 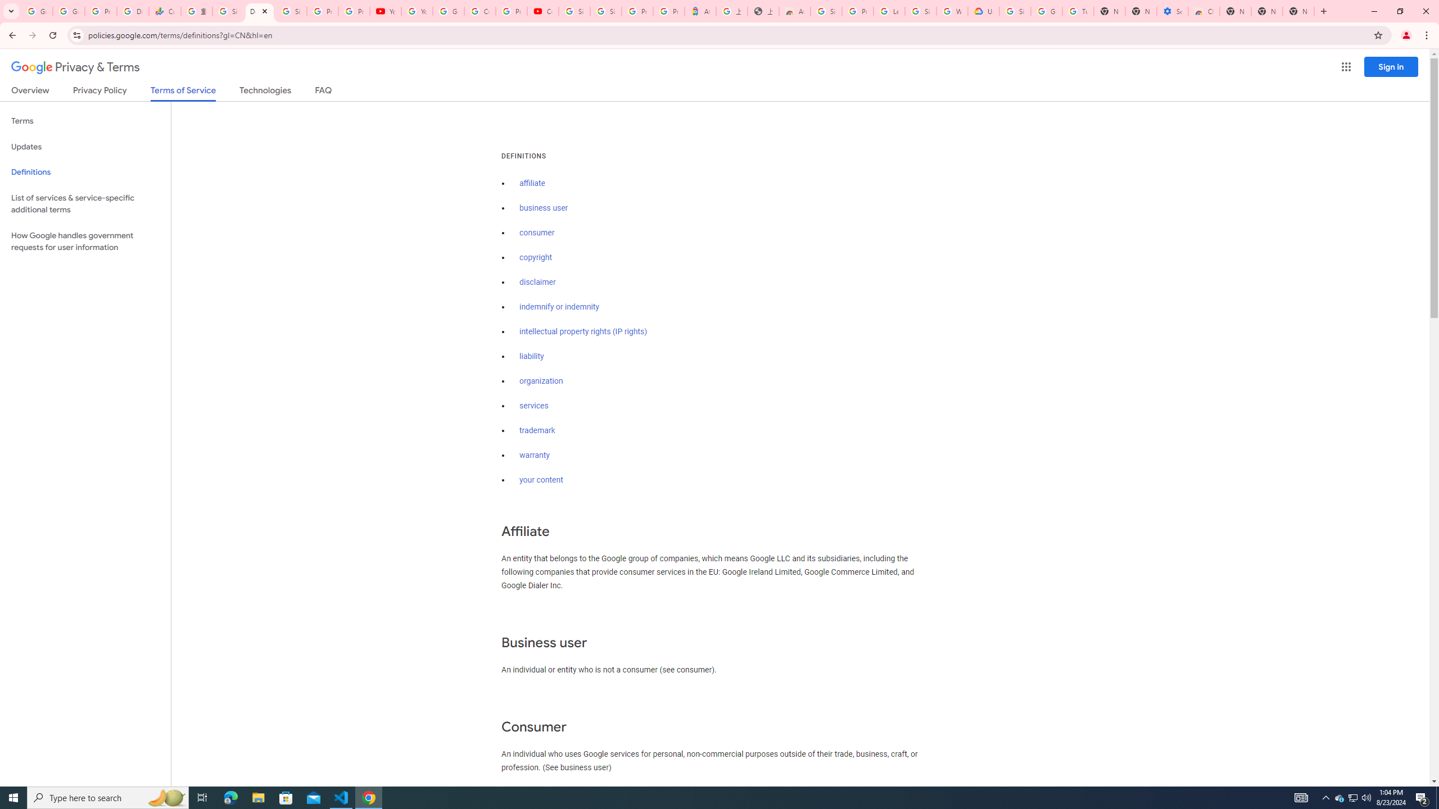 What do you see at coordinates (541, 480) in the screenshot?
I see `your content` at bounding box center [541, 480].